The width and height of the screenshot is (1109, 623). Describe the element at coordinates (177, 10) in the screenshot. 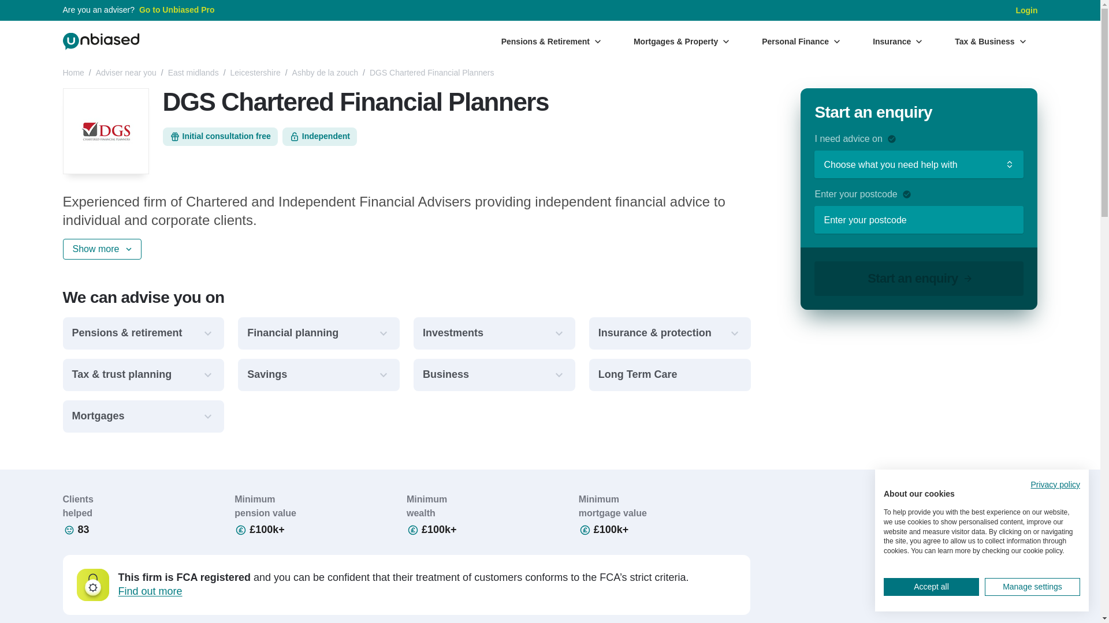

I see `Go to Unbiased Pro` at that location.